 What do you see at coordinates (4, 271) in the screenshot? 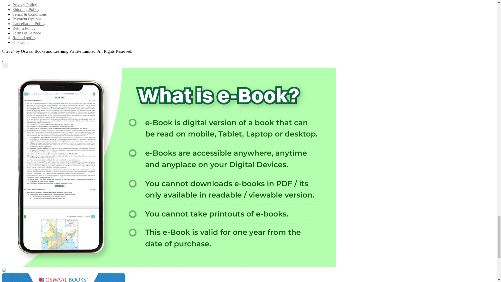
I see `Oswaal Books` at bounding box center [4, 271].